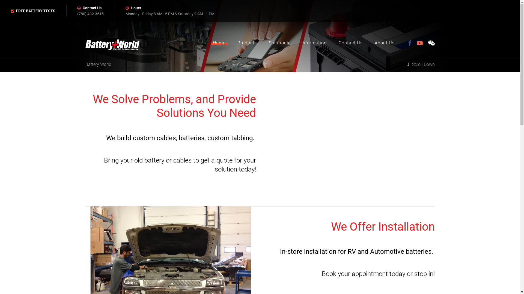 Image resolution: width=524 pixels, height=294 pixels. I want to click on FREE BATTERY TESTS, so click(36, 11).